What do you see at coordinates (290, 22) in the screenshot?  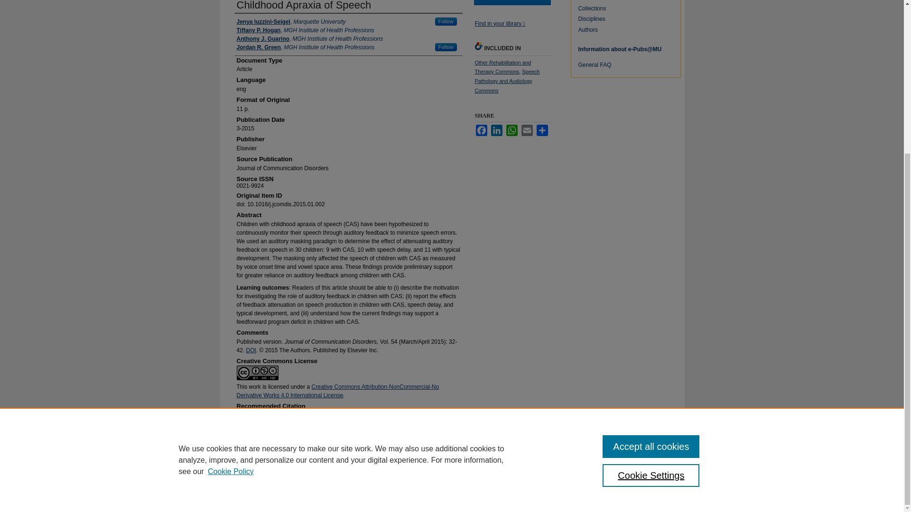 I see `Jenya Iuzzini-Seigel, Marquette University` at bounding box center [290, 22].